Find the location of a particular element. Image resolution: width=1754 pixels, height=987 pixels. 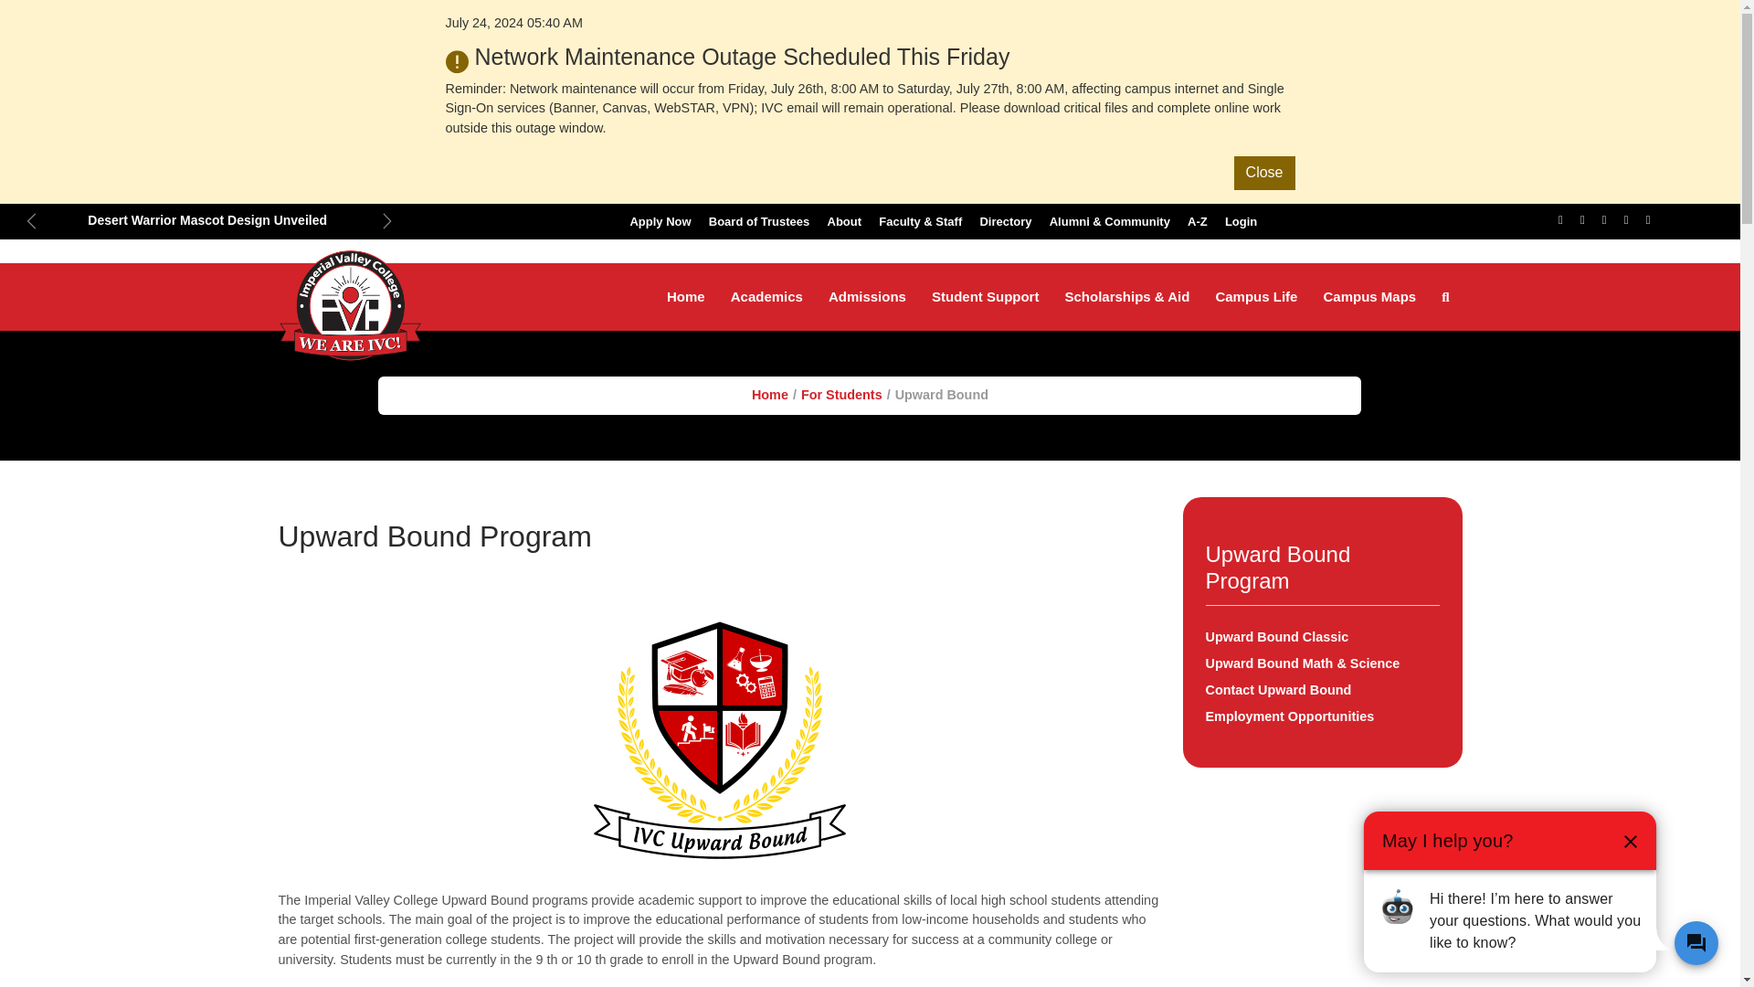

YouTube icon is located at coordinates (1626, 219).